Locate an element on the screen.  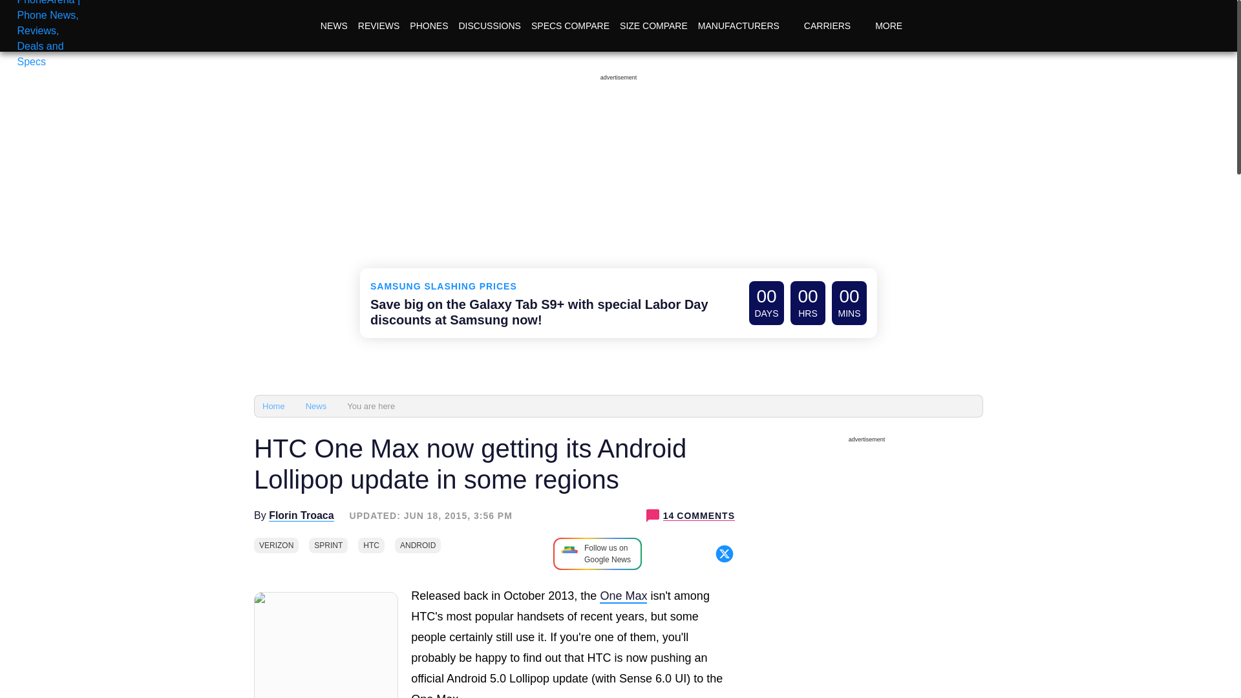
CARRIERS is located at coordinates (834, 26).